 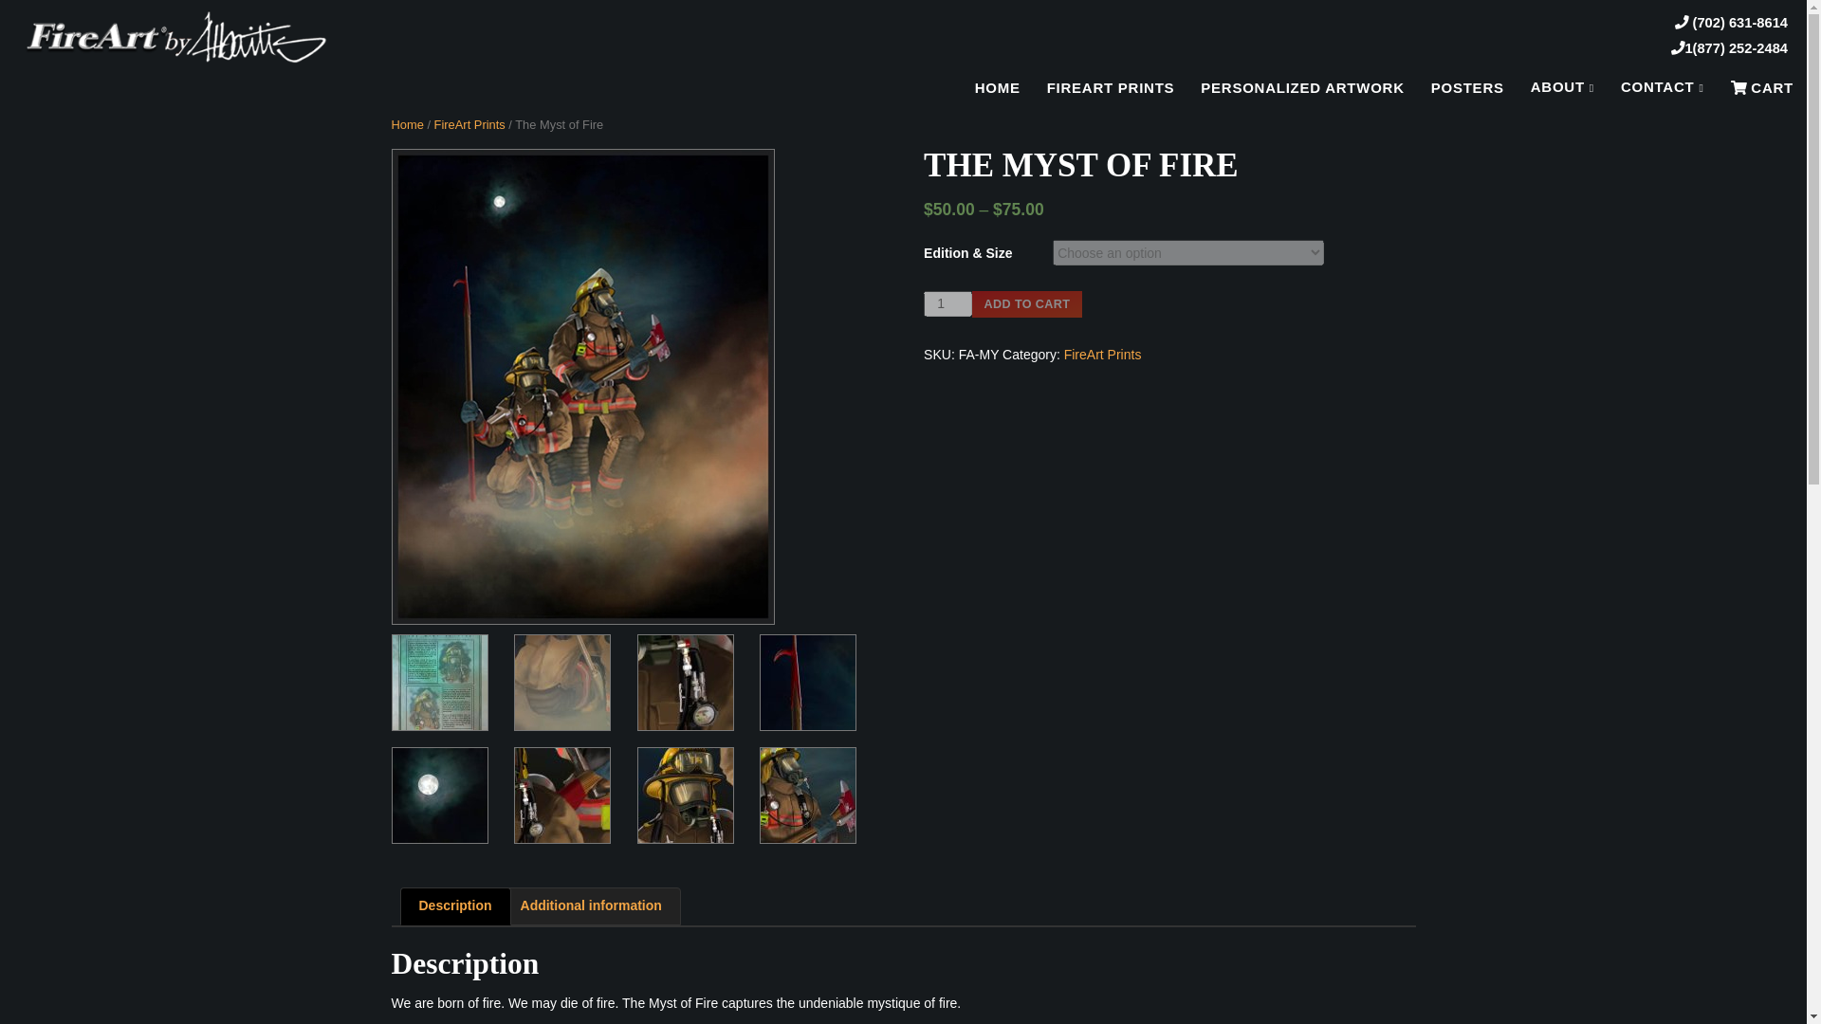 I want to click on FA-MY-4, so click(x=685, y=795).